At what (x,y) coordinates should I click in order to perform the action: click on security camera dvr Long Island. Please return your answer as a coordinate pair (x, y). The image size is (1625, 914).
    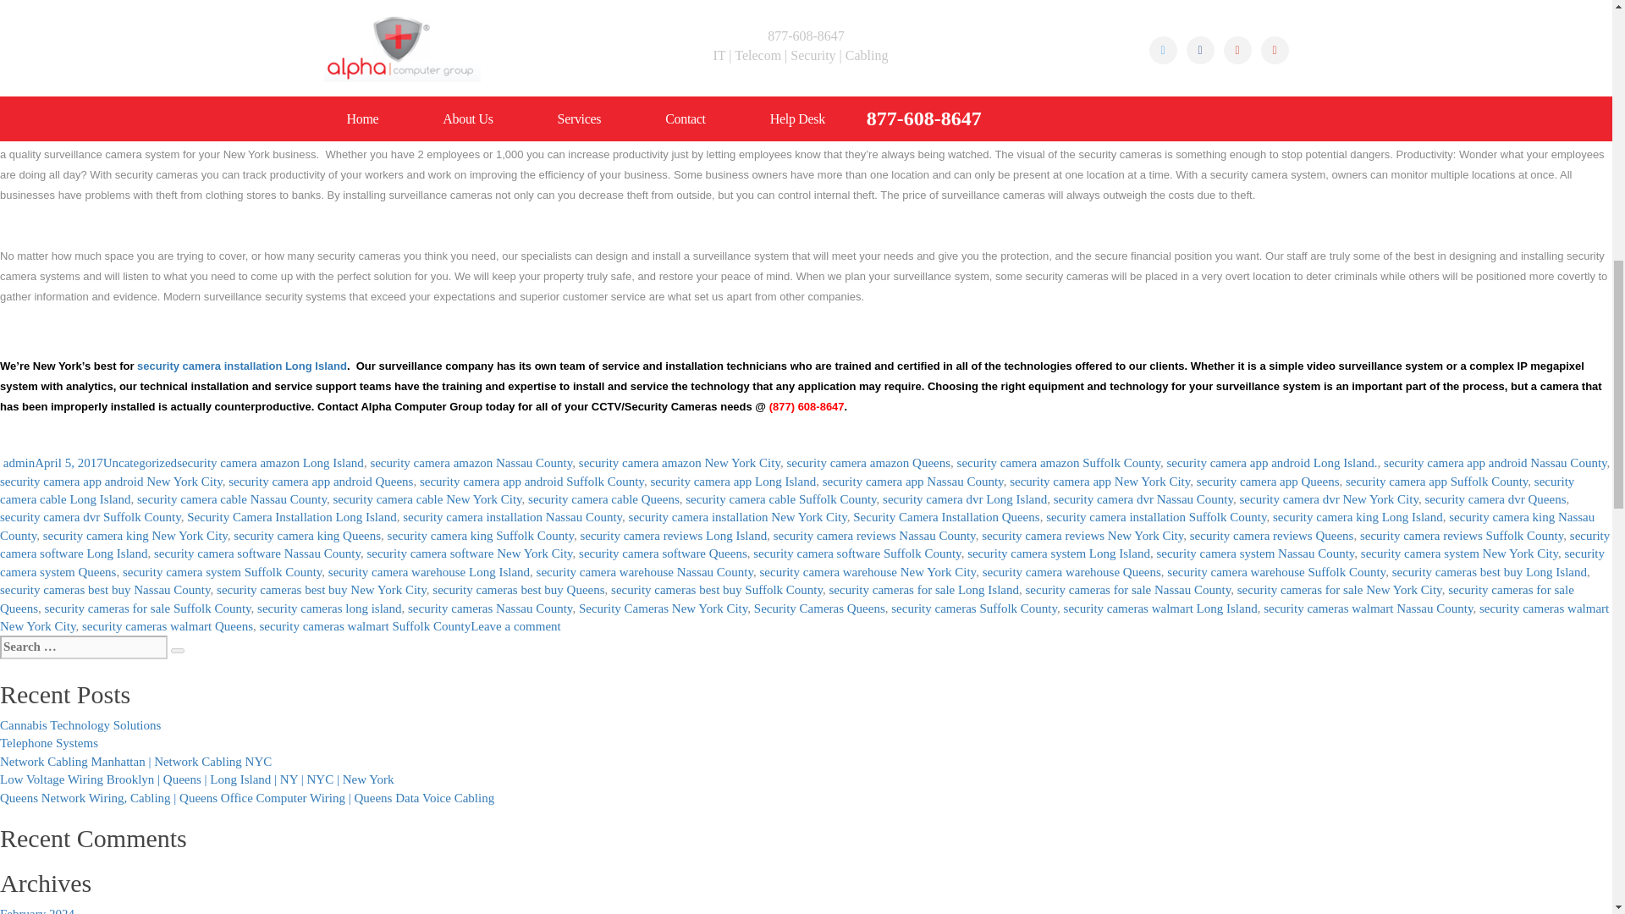
    Looking at the image, I should click on (964, 499).